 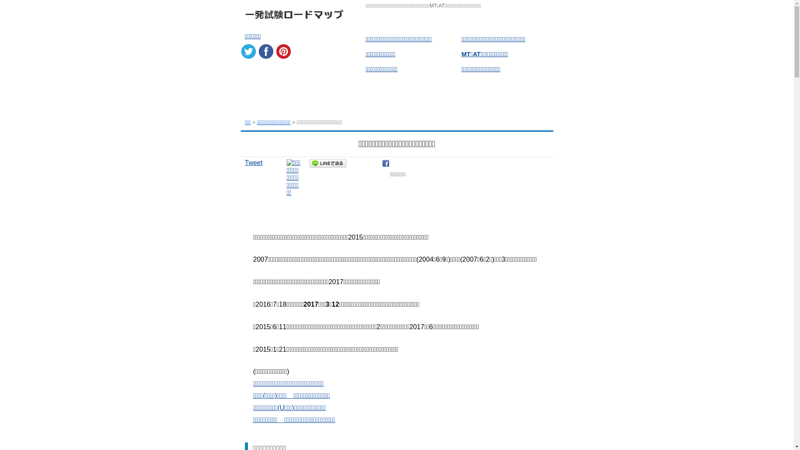 What do you see at coordinates (401, 202) in the screenshot?
I see `Advertisement` at bounding box center [401, 202].